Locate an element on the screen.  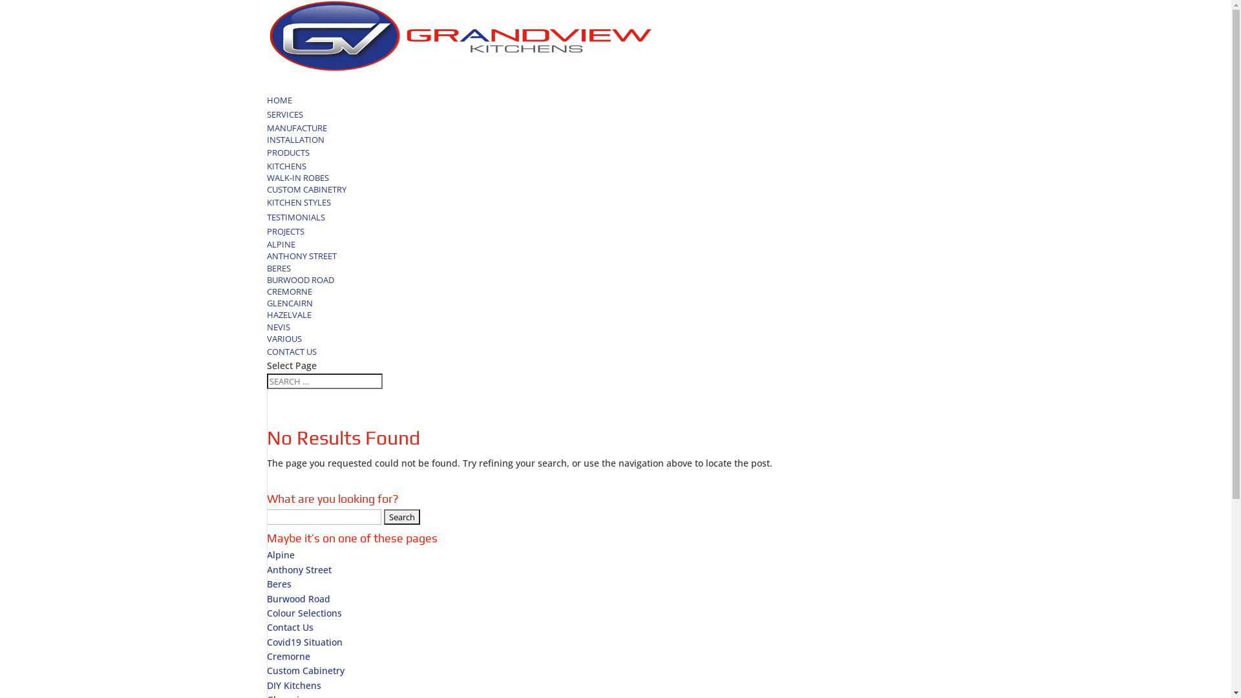
Covid19 Situation is located at coordinates (304, 642).